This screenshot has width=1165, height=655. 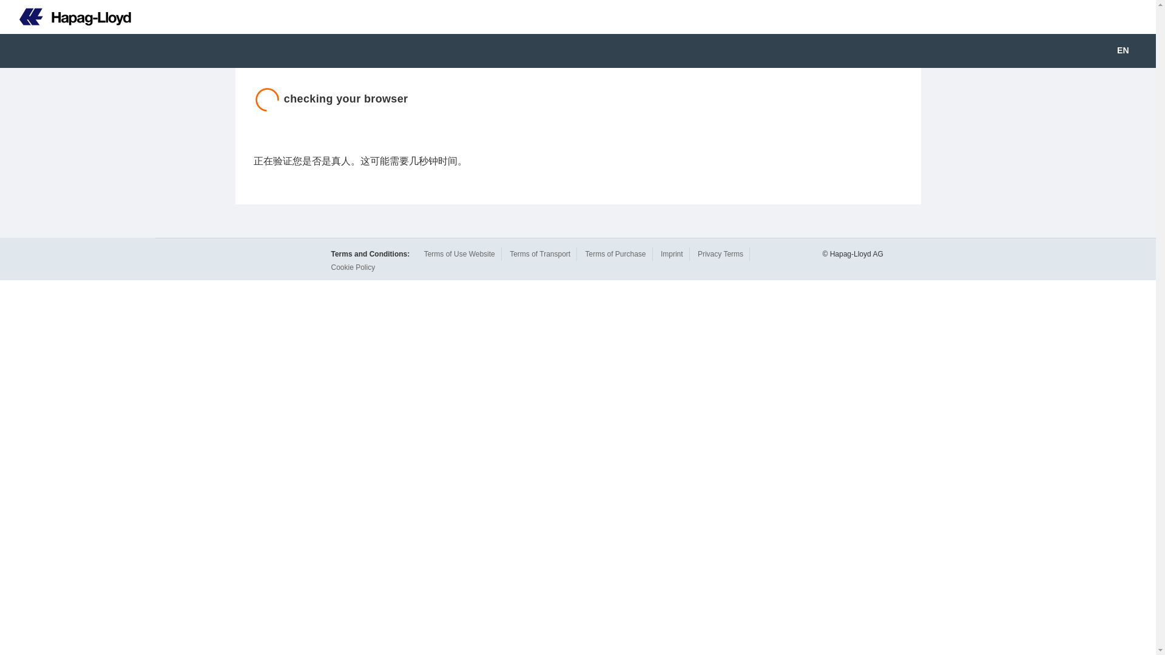 What do you see at coordinates (353, 267) in the screenshot?
I see `Cookie Policy` at bounding box center [353, 267].